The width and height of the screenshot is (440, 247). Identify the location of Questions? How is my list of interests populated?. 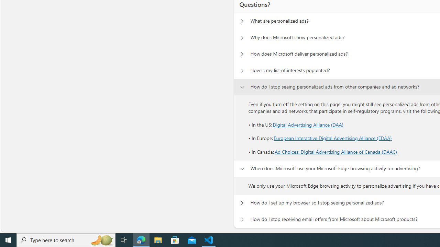
(242, 71).